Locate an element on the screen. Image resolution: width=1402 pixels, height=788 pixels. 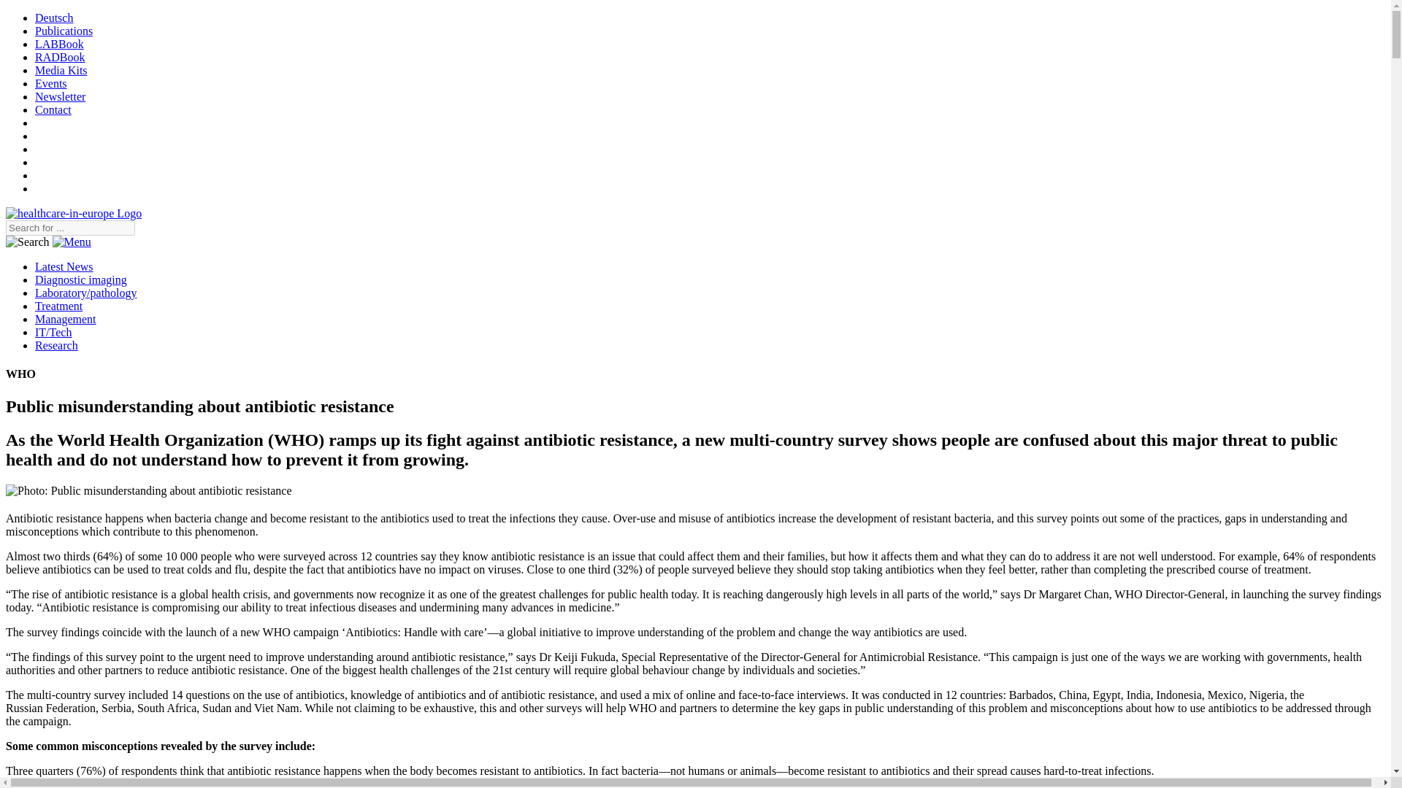
RADBook is located at coordinates (60, 57).